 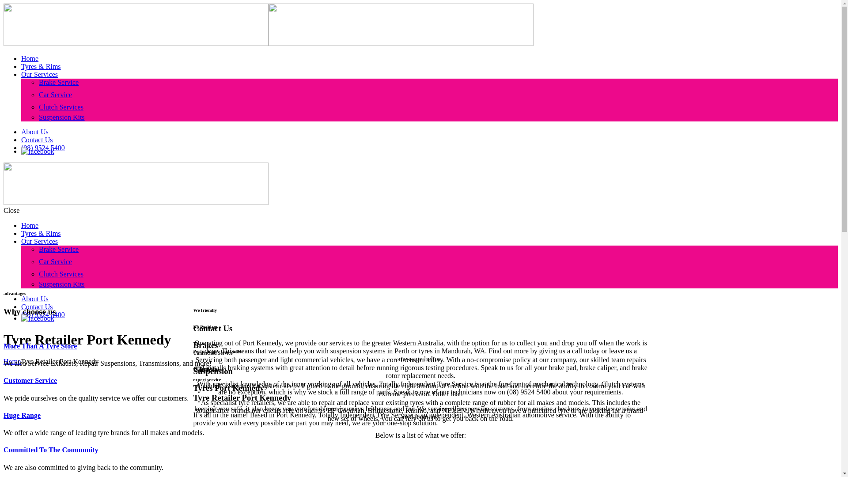 What do you see at coordinates (59, 249) in the screenshot?
I see `Brake Service` at bounding box center [59, 249].